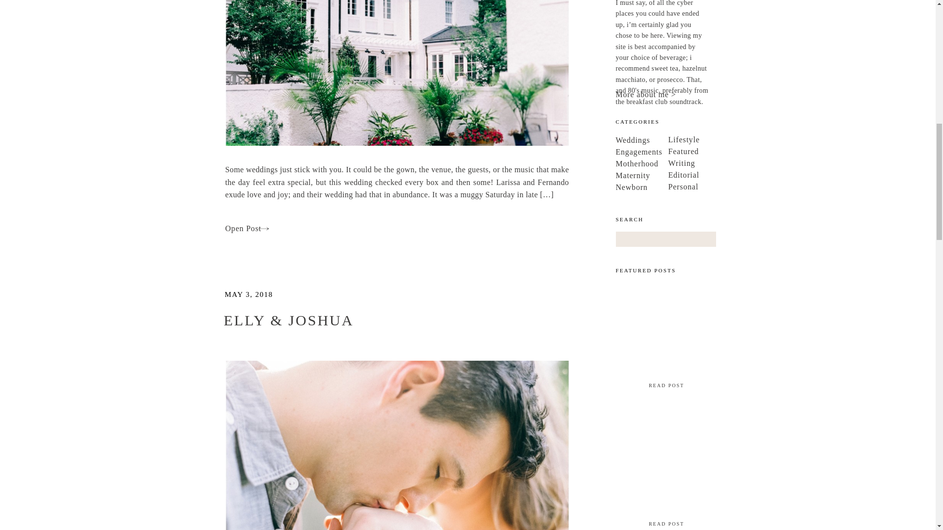 Image resolution: width=943 pixels, height=530 pixels. Describe the element at coordinates (662, 162) in the screenshot. I see `Motherhood` at that location.